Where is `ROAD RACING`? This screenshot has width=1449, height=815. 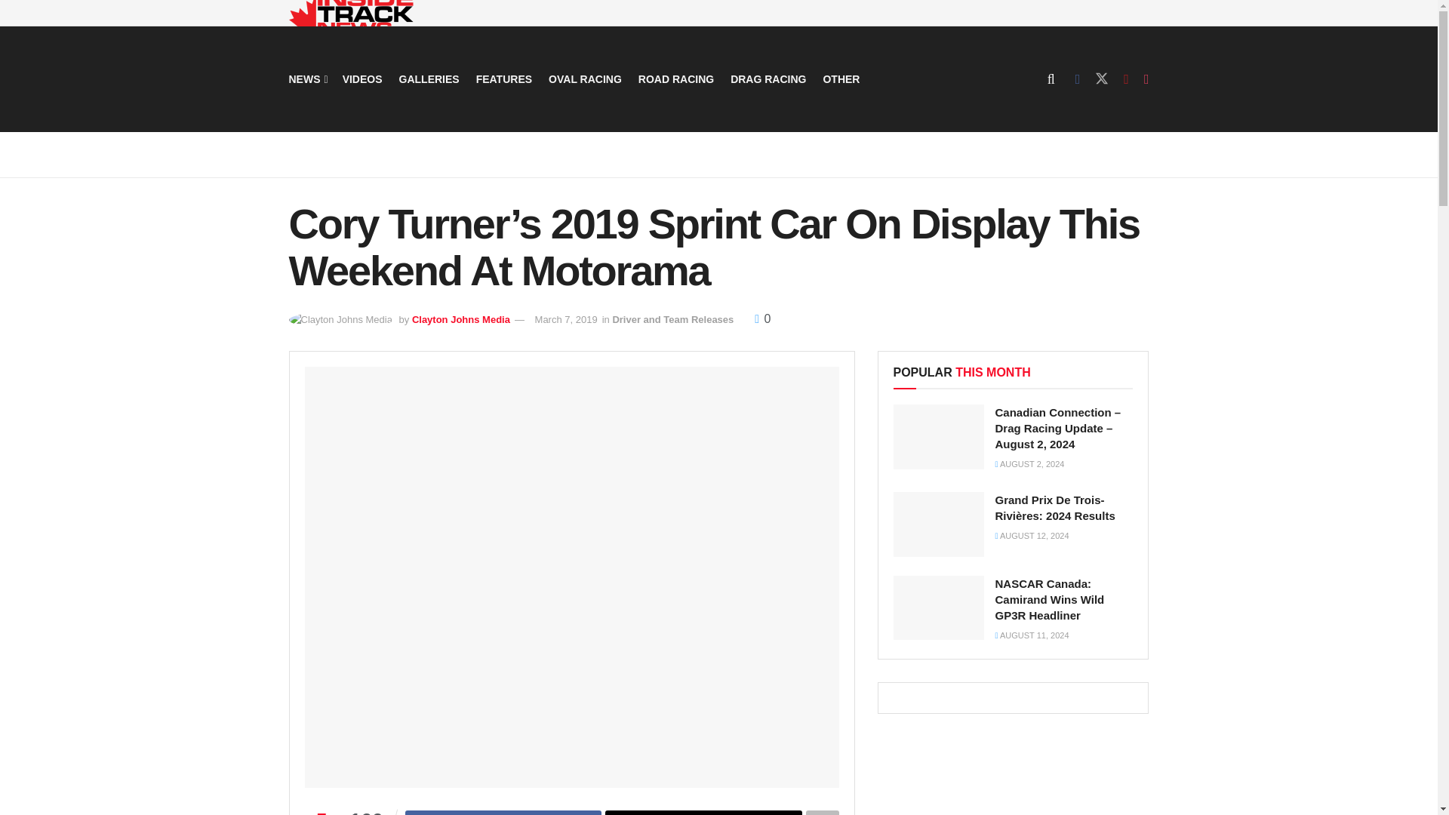 ROAD RACING is located at coordinates (676, 78).